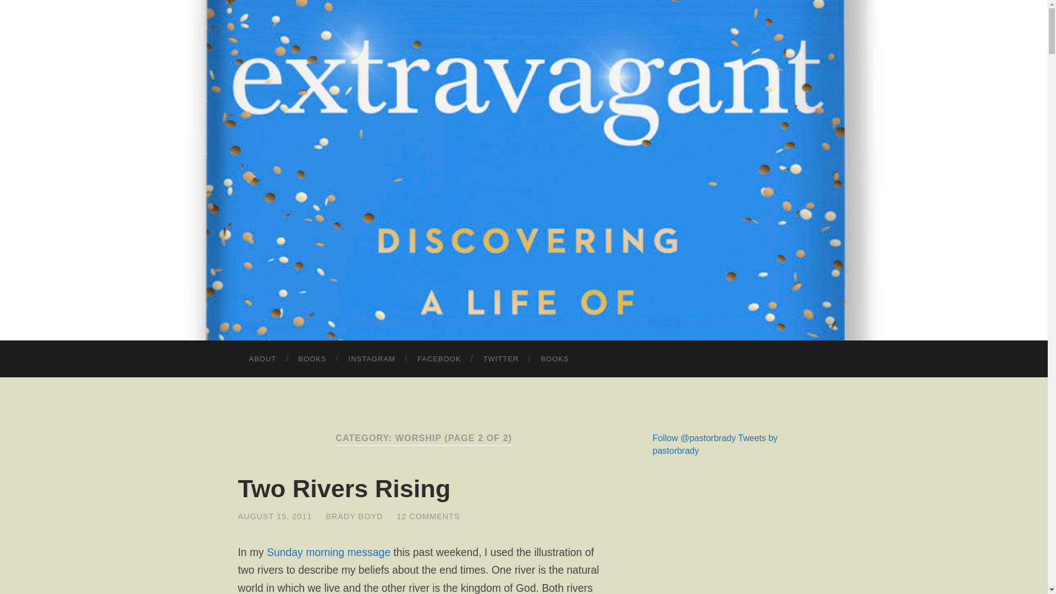 Image resolution: width=1056 pixels, height=594 pixels. Describe the element at coordinates (262, 359) in the screenshot. I see `ABOUT` at that location.